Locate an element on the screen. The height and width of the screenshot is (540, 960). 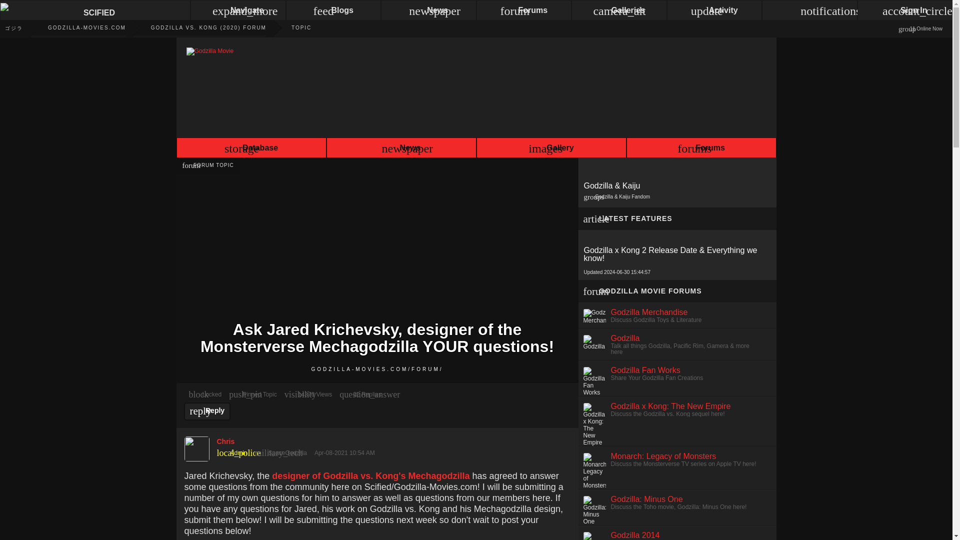
Reply is located at coordinates (207, 411).